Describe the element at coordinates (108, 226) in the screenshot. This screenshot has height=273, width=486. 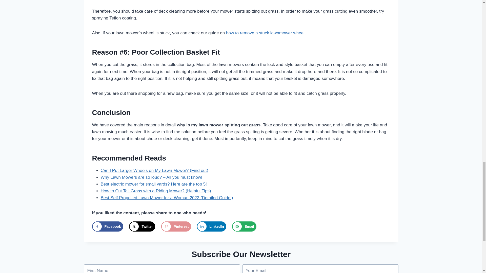
I see `Facebook` at that location.